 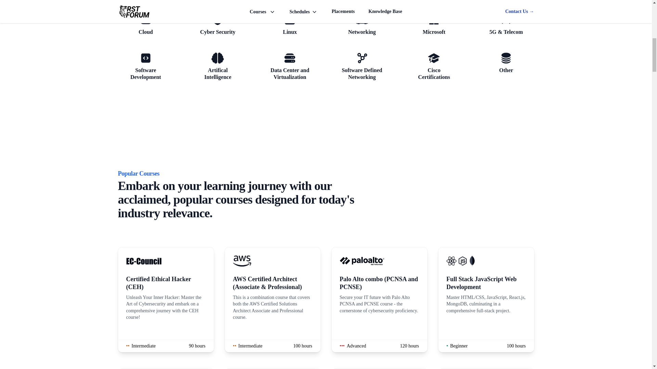 I want to click on Cloud, so click(x=290, y=66).